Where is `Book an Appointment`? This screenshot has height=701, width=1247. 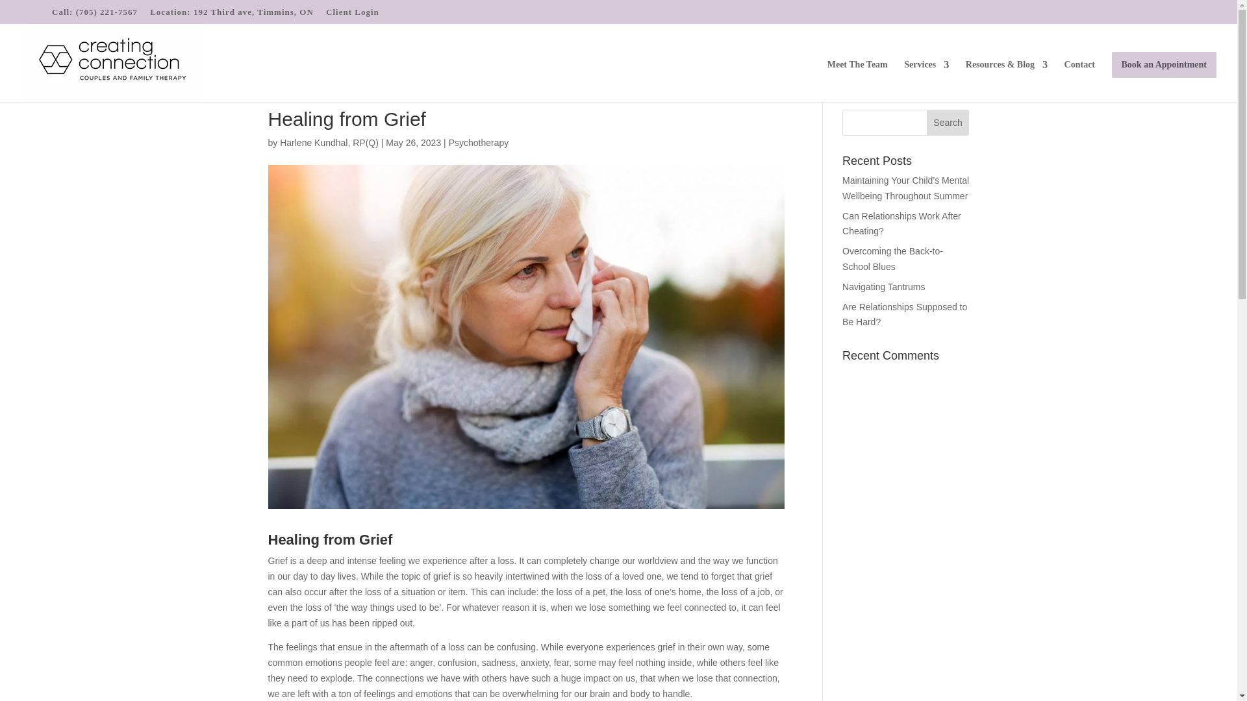 Book an Appointment is located at coordinates (1164, 64).